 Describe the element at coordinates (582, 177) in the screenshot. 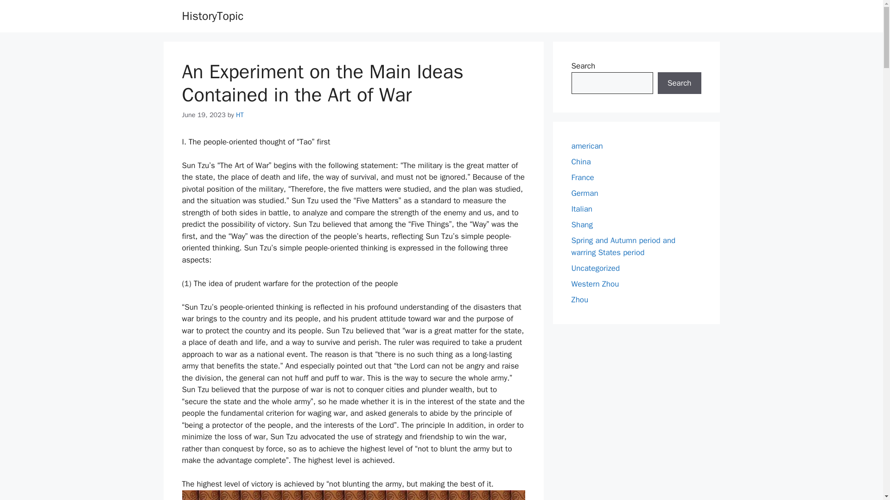

I see `France` at that location.